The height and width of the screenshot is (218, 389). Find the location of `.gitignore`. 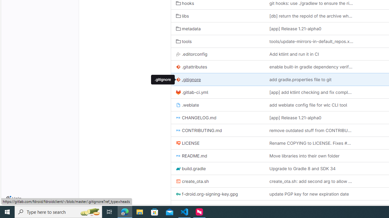

.gitignore is located at coordinates (163, 79).